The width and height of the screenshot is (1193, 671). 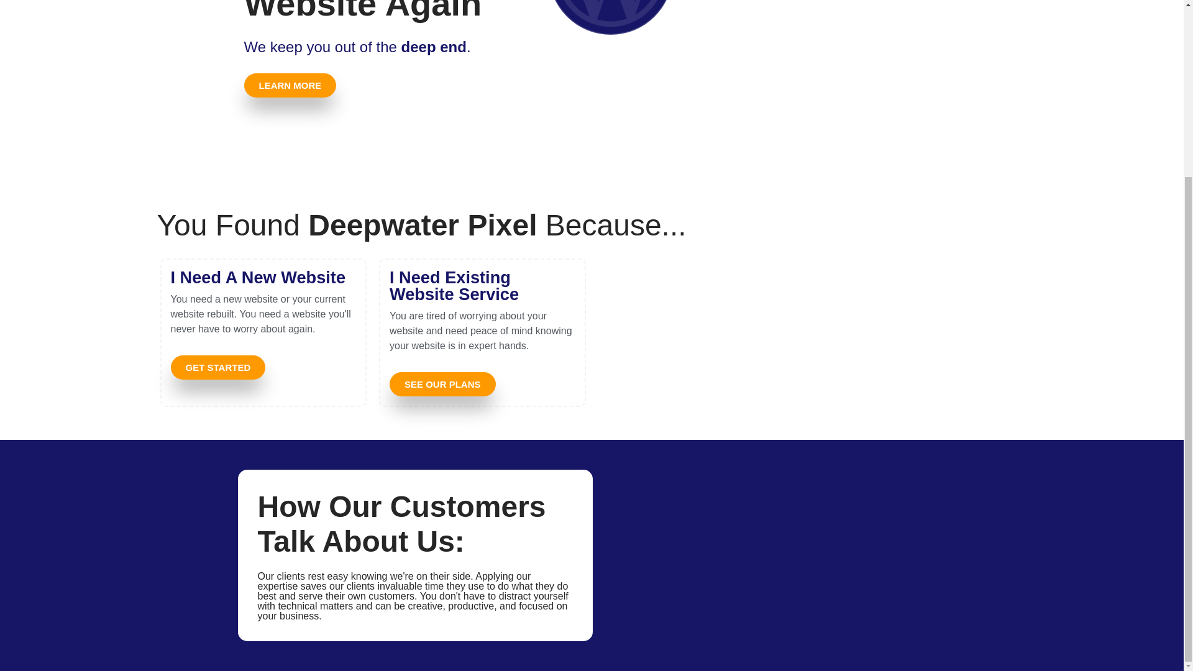 What do you see at coordinates (442, 384) in the screenshot?
I see `SEE OUR PLANS` at bounding box center [442, 384].